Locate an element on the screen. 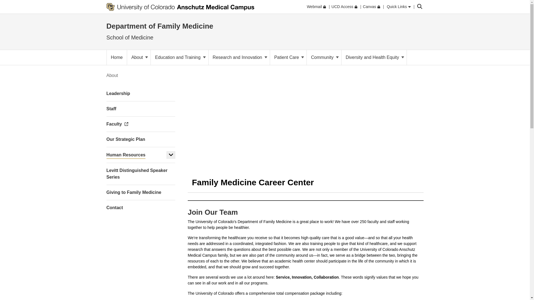 The width and height of the screenshot is (534, 300). UCD Access is located at coordinates (344, 7).